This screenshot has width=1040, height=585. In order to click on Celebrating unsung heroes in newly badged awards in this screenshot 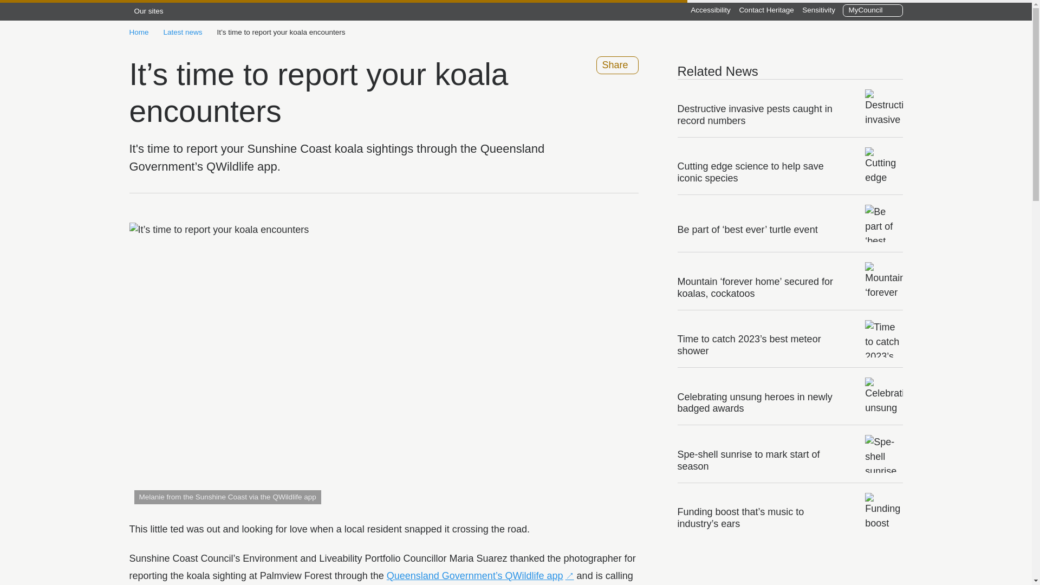, I will do `click(760, 400)`.